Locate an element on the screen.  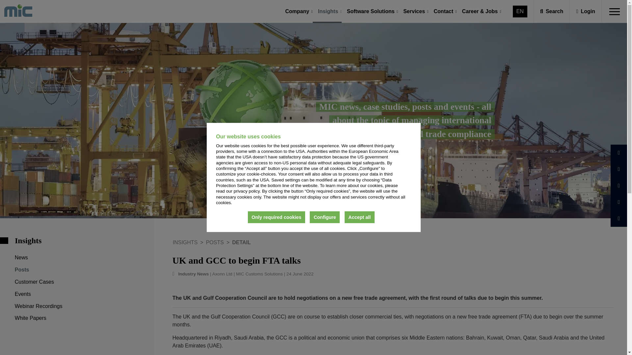
Services is located at coordinates (414, 12).